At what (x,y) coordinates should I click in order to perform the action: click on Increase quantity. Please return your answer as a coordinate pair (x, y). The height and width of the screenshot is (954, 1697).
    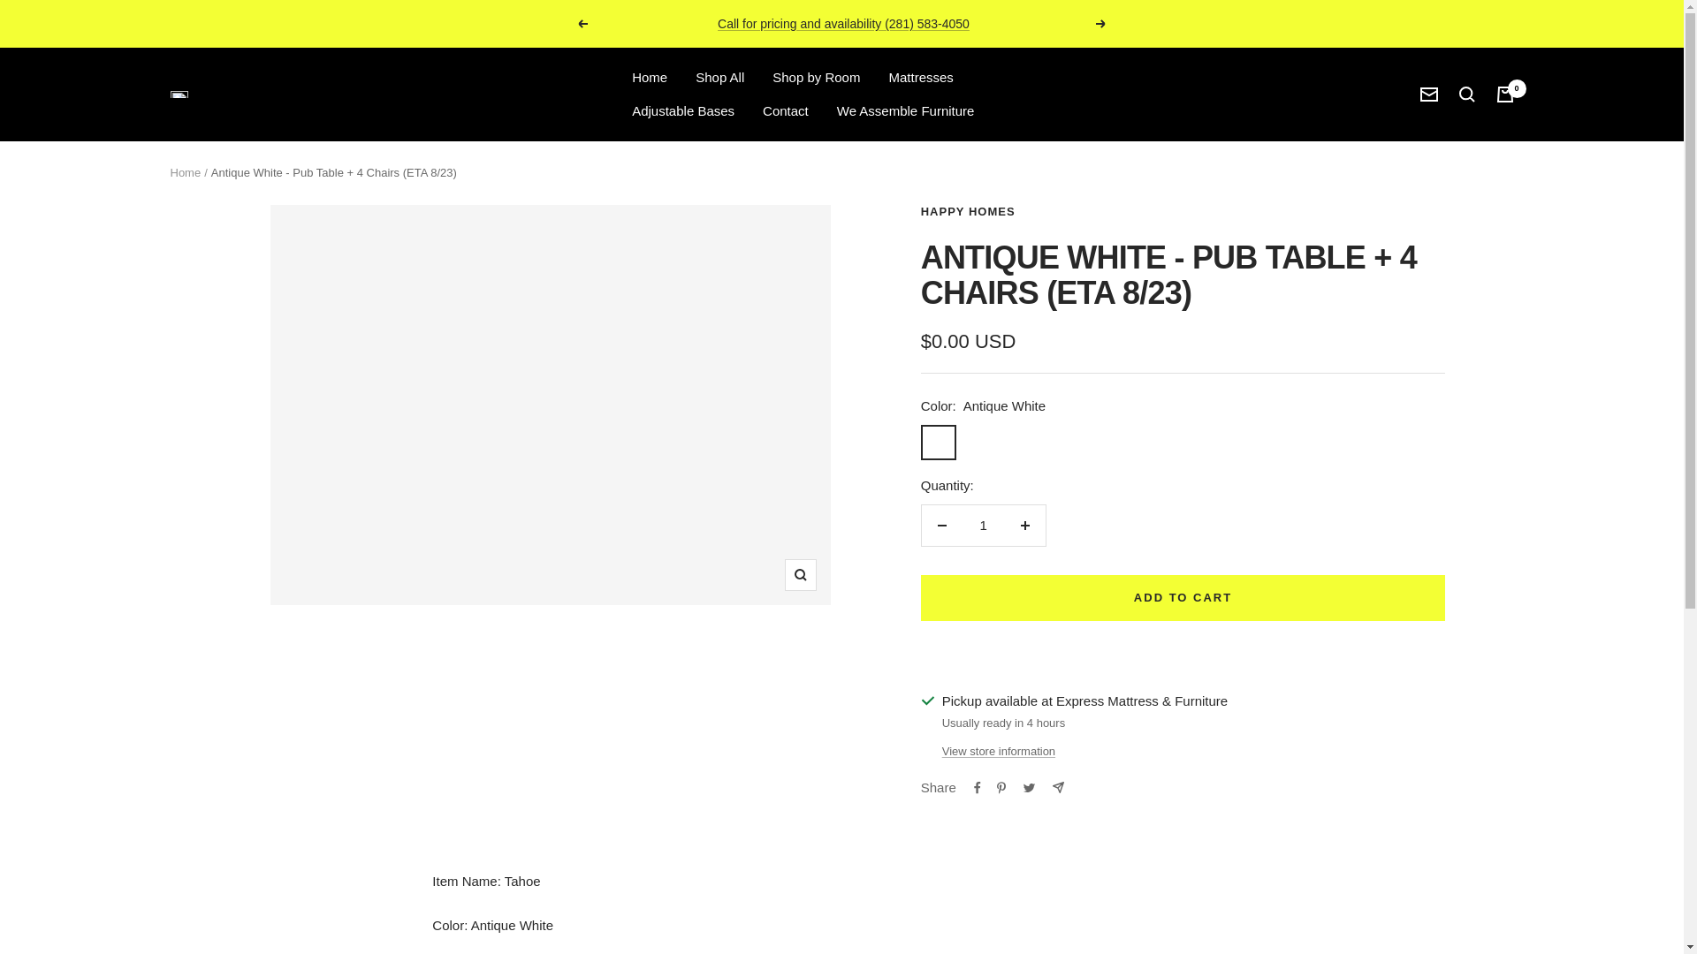
    Looking at the image, I should click on (1024, 525).